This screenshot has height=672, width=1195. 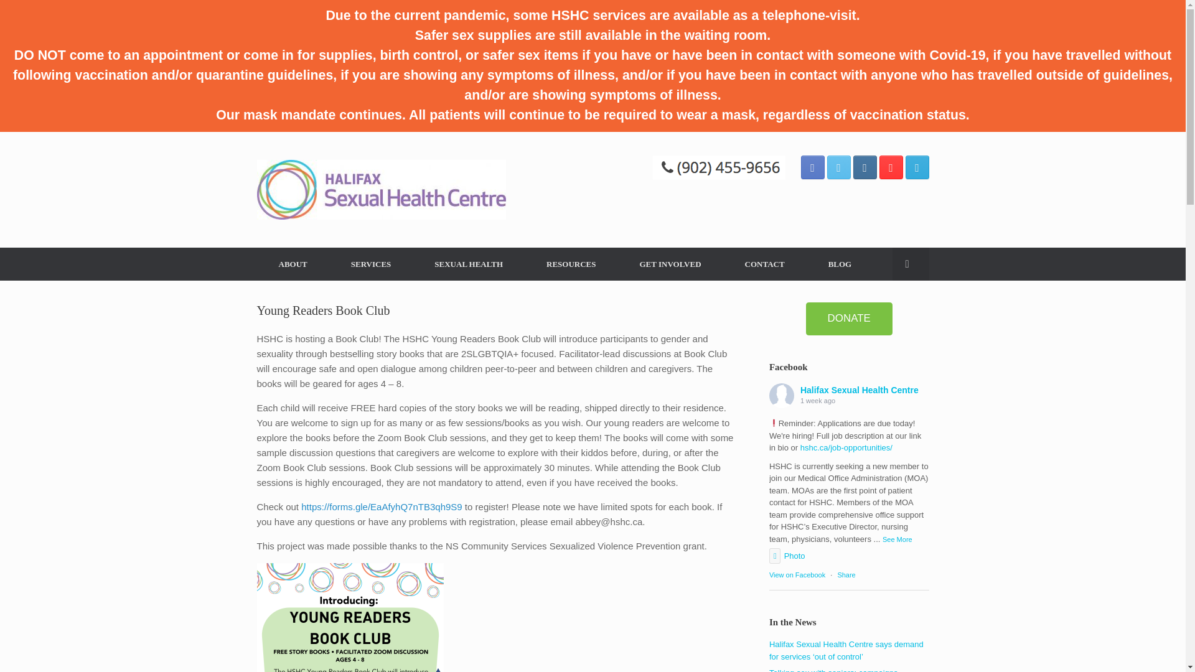 What do you see at coordinates (718, 167) in the screenshot?
I see `hshc phone number` at bounding box center [718, 167].